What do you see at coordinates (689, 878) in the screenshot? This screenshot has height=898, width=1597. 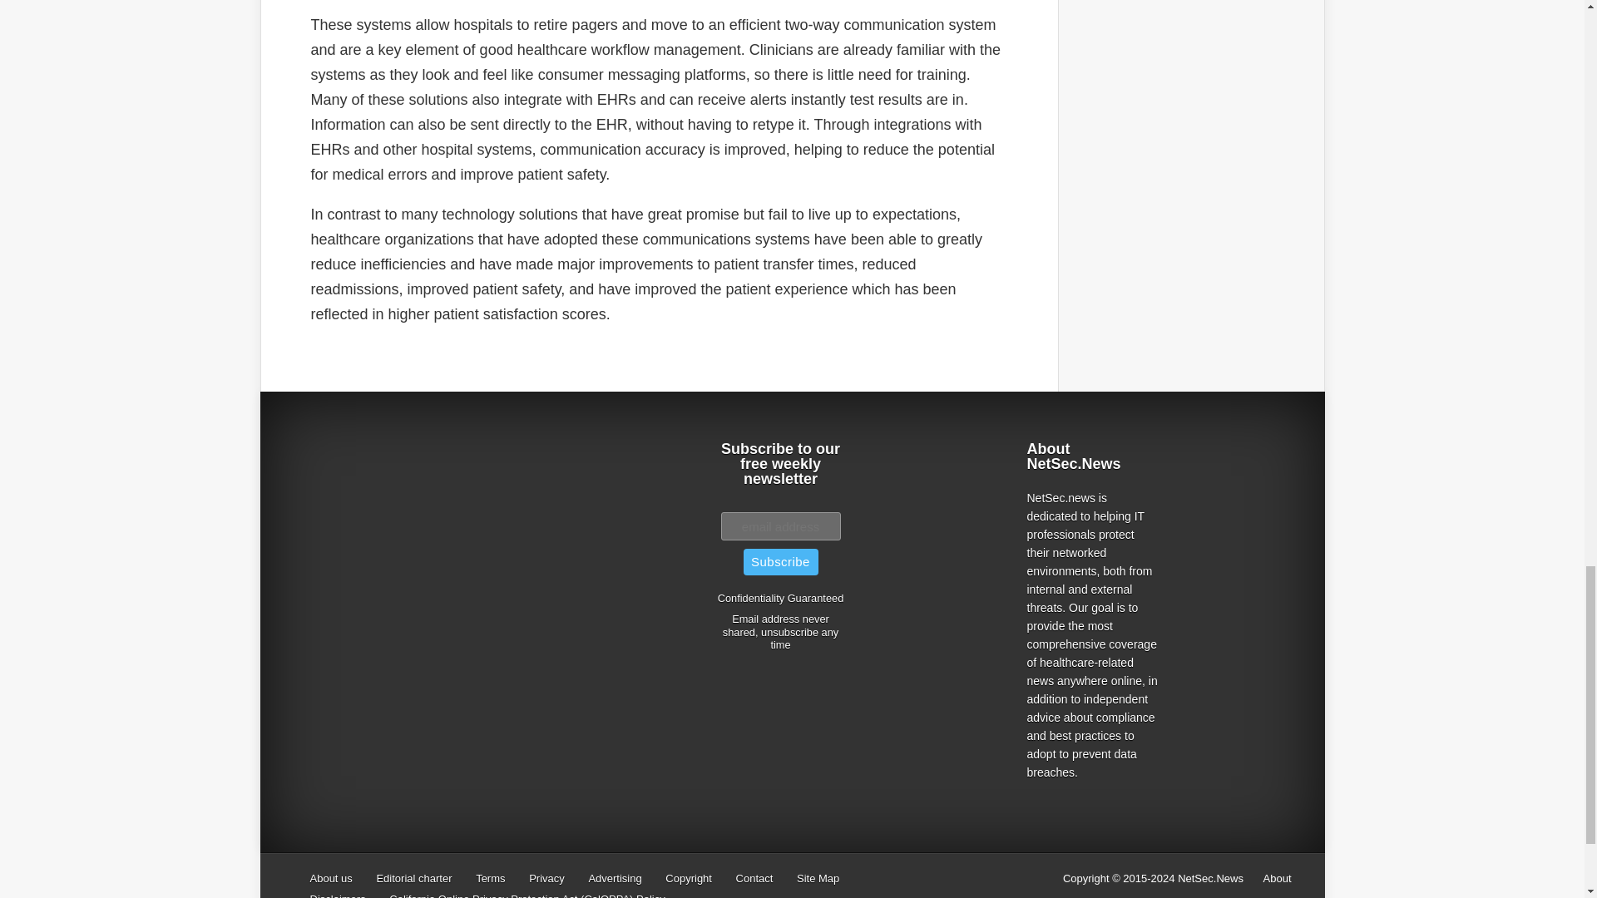 I see `Copyright` at bounding box center [689, 878].